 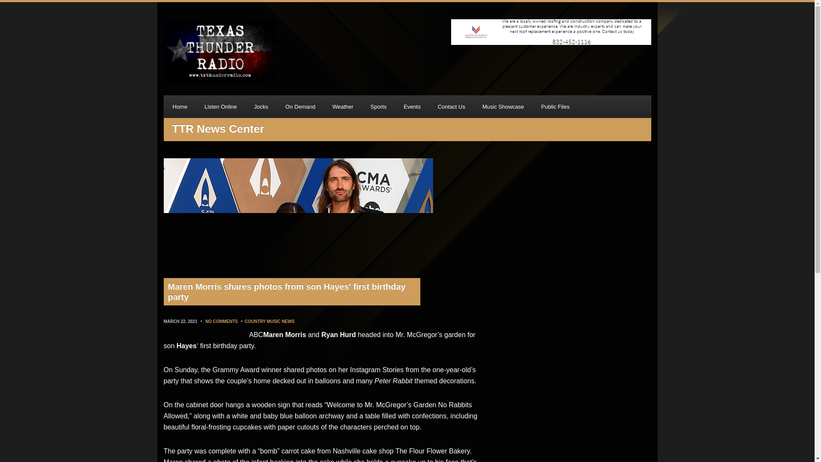 What do you see at coordinates (300, 107) in the screenshot?
I see `On Demand` at bounding box center [300, 107].